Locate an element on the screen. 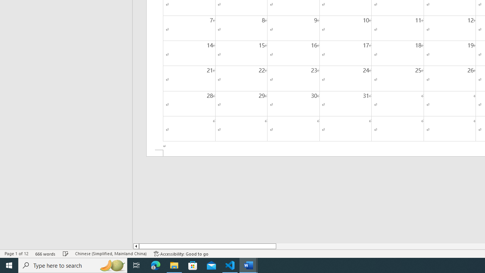  Column left is located at coordinates (136, 246).